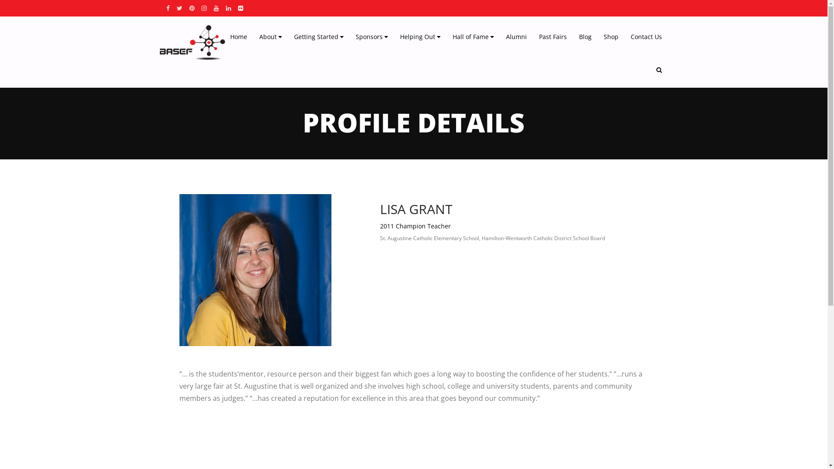 The height and width of the screenshot is (469, 834). What do you see at coordinates (611, 37) in the screenshot?
I see `Shop` at bounding box center [611, 37].